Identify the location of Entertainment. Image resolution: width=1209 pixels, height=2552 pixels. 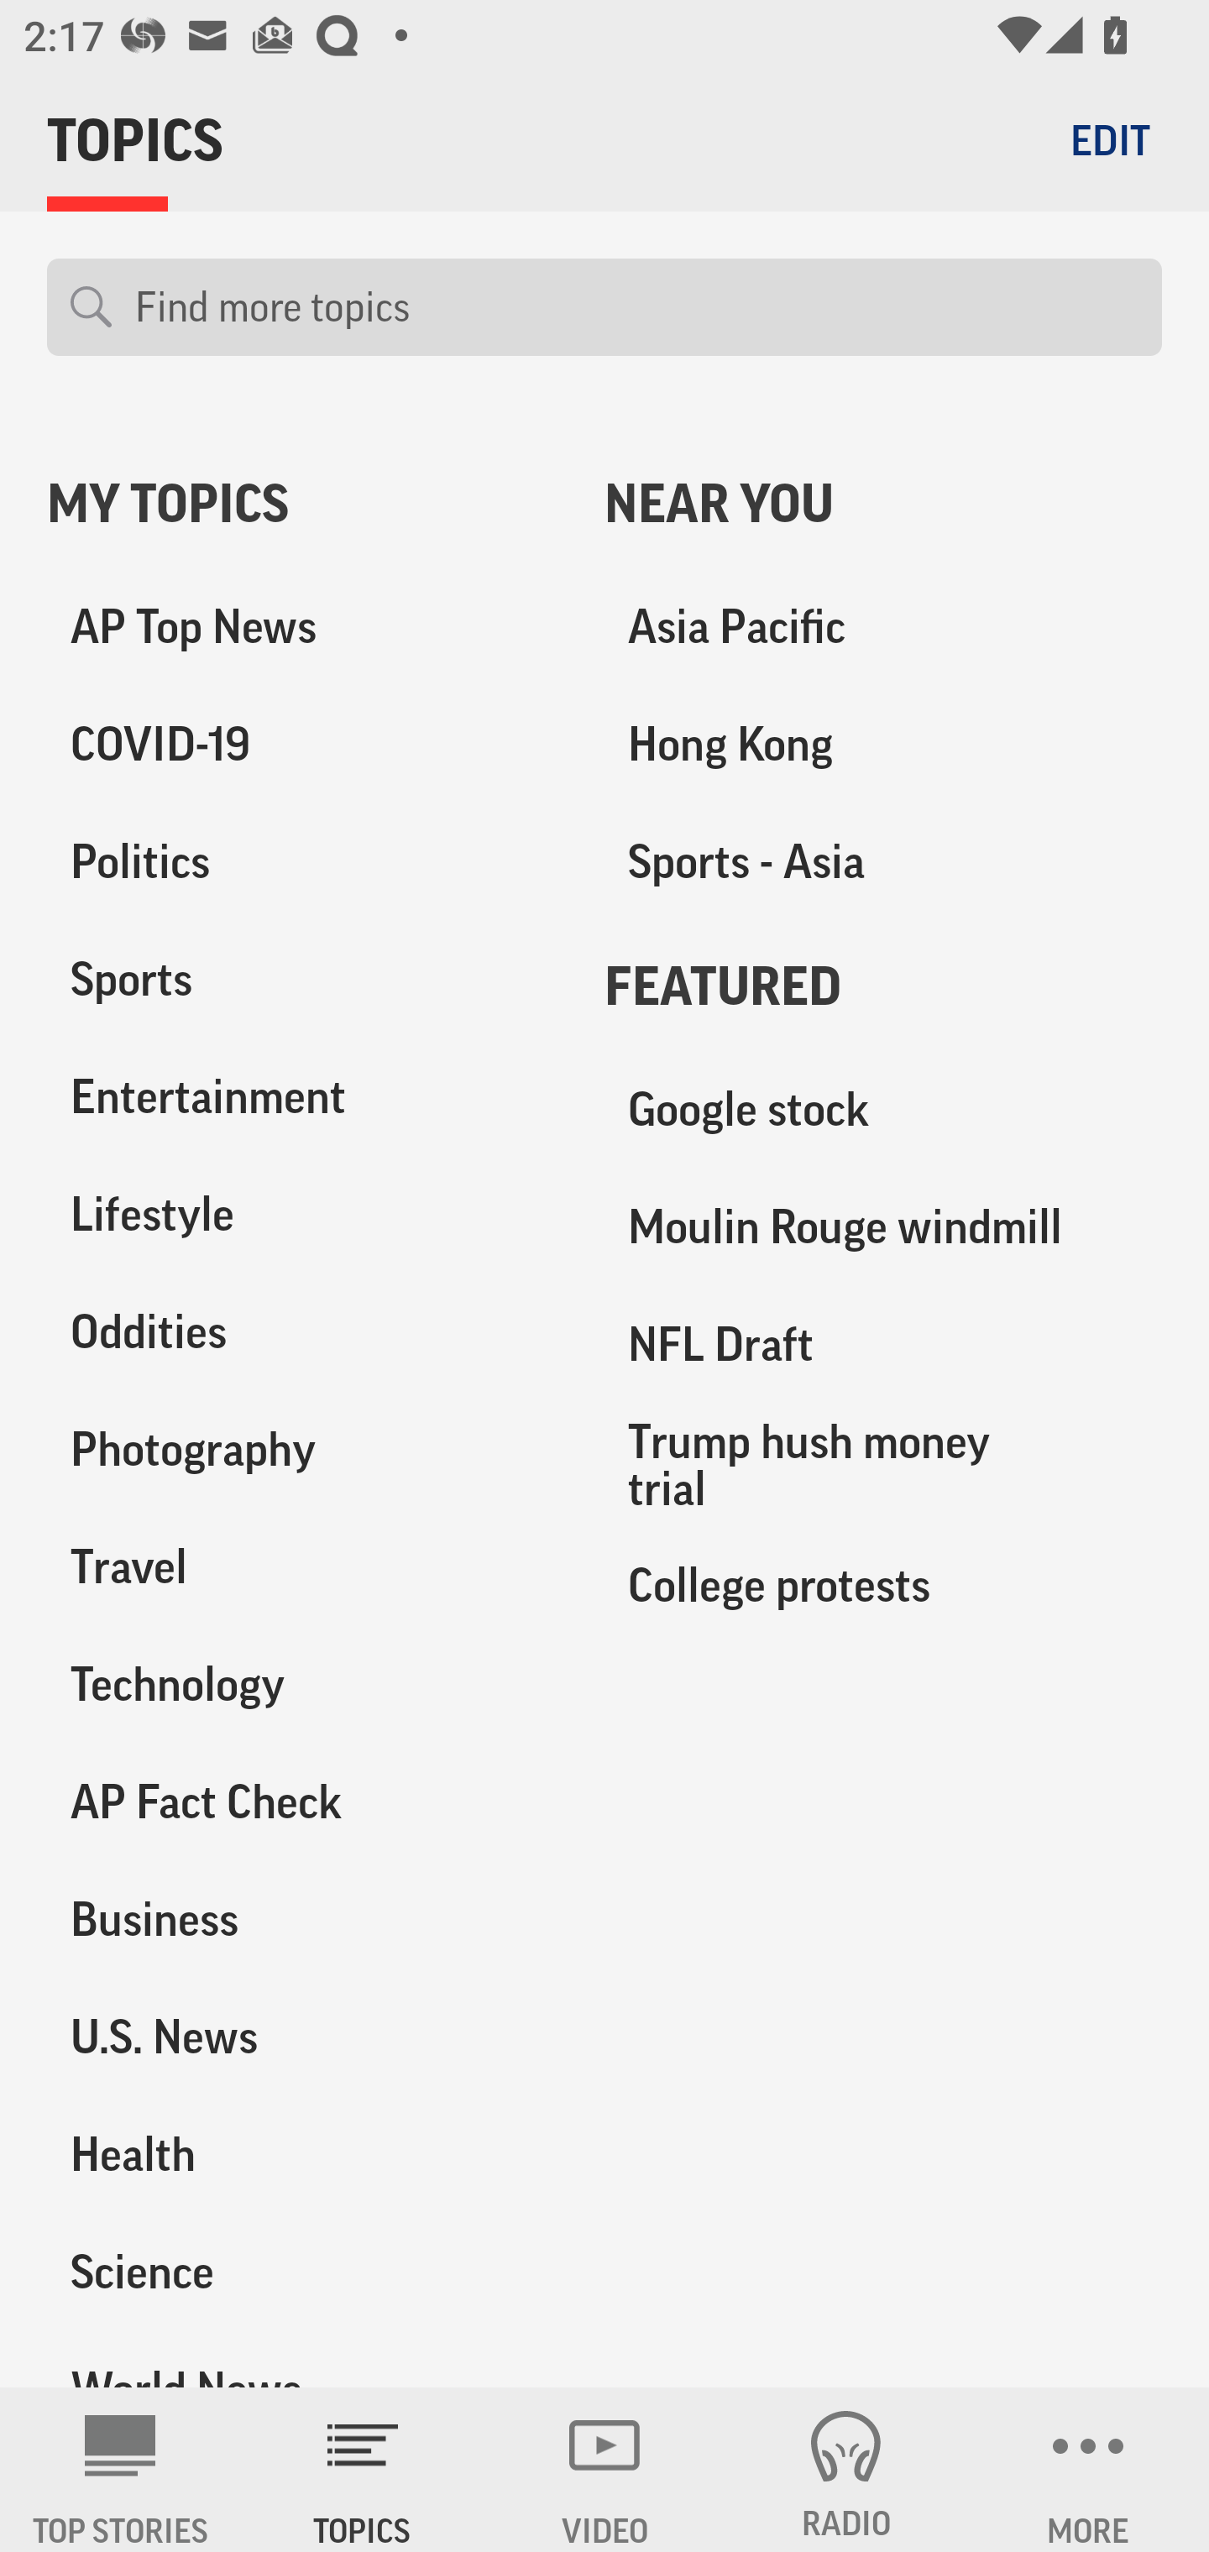
(302, 1097).